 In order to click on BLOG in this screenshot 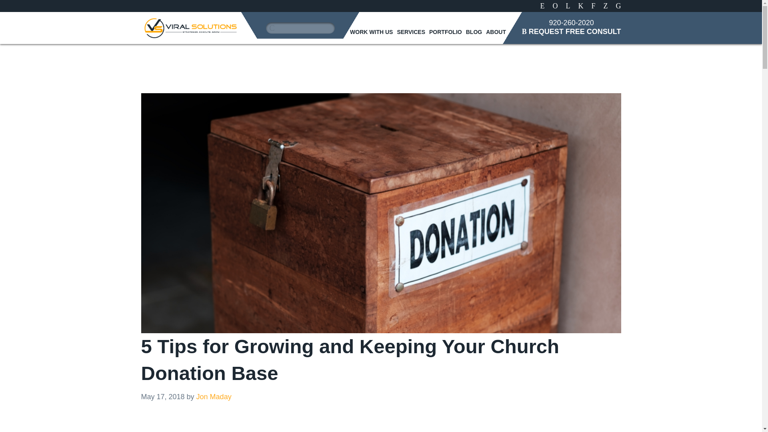, I will do `click(474, 32)`.